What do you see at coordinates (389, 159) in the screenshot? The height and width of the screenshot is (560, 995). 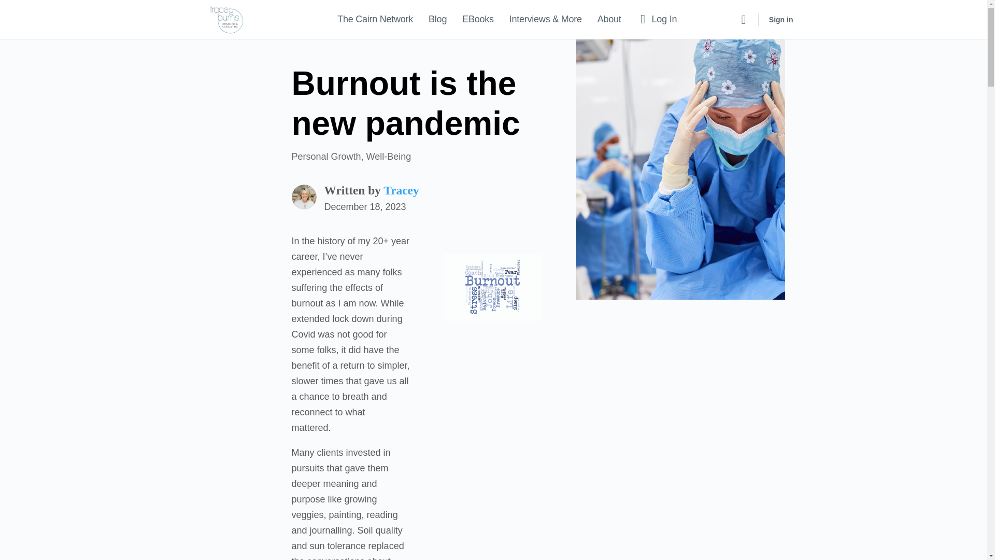 I see `Well-Being` at bounding box center [389, 159].